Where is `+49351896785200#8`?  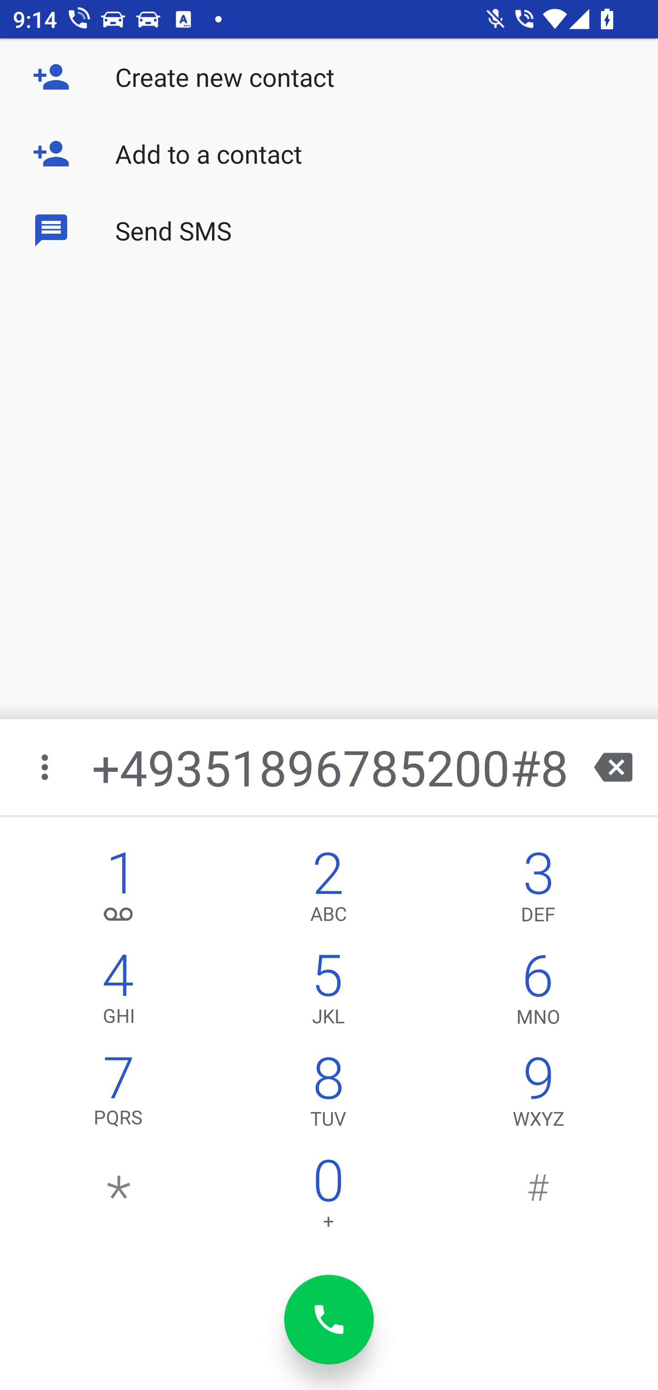
+49351896785200#8 is located at coordinates (331, 767).